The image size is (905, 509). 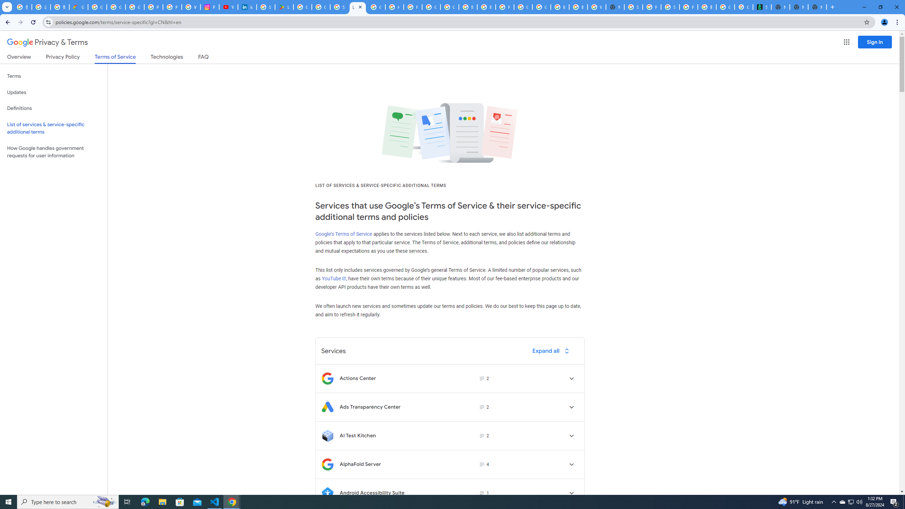 I want to click on Privacy Policy, so click(x=62, y=58).